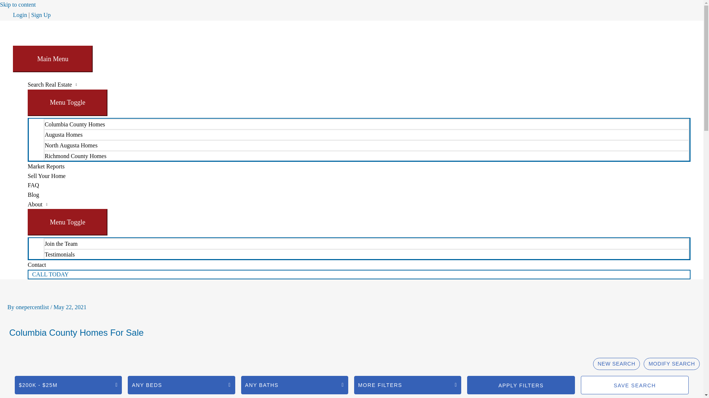 This screenshot has width=709, height=398. What do you see at coordinates (18, 4) in the screenshot?
I see `Skip to content` at bounding box center [18, 4].